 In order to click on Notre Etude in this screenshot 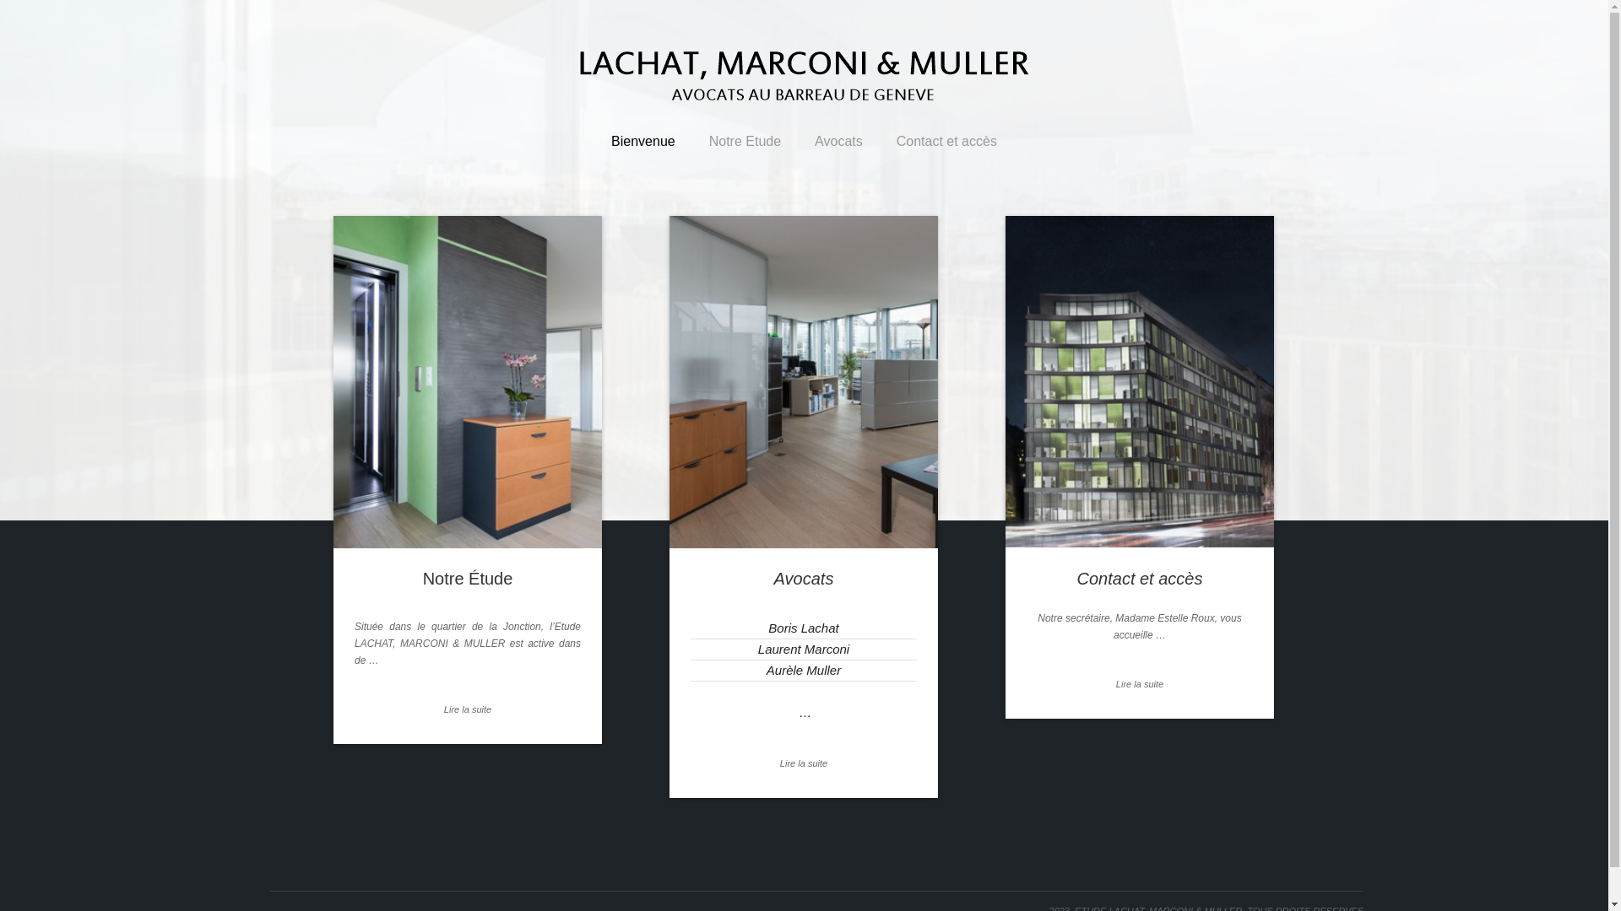, I will do `click(745, 150)`.